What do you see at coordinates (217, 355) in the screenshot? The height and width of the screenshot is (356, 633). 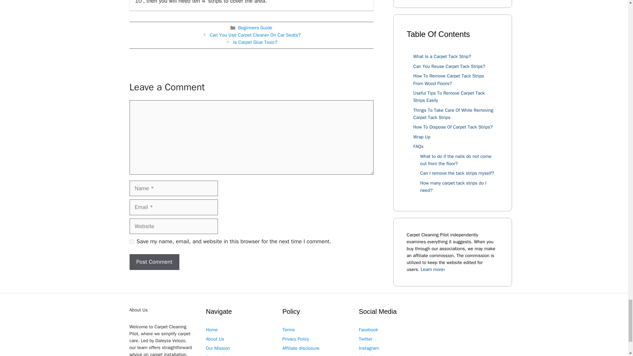 I see `Contact Us` at bounding box center [217, 355].